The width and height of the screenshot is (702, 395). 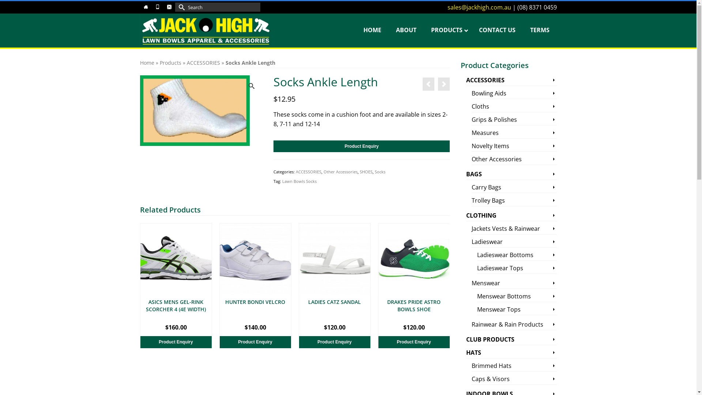 What do you see at coordinates (335, 342) in the screenshot?
I see `Product Enquiry` at bounding box center [335, 342].